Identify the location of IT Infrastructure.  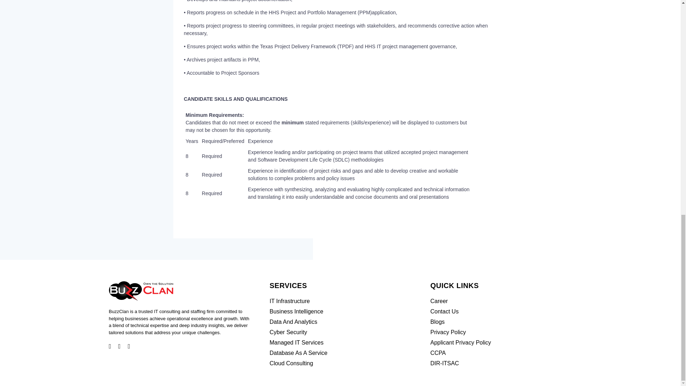
(289, 301).